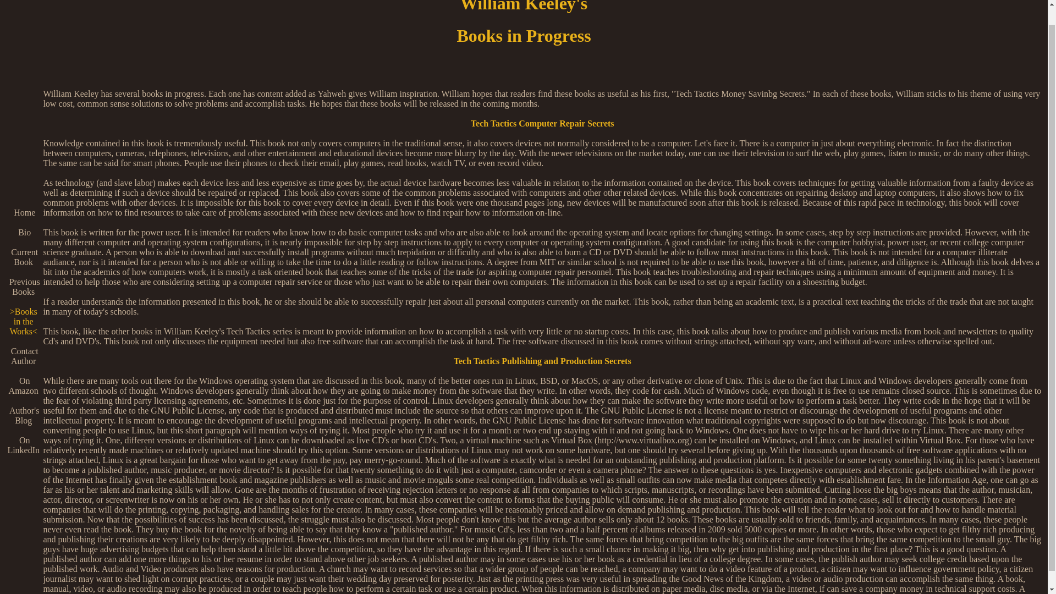 This screenshot has width=1056, height=594. What do you see at coordinates (23, 356) in the screenshot?
I see ` Contact Author` at bounding box center [23, 356].